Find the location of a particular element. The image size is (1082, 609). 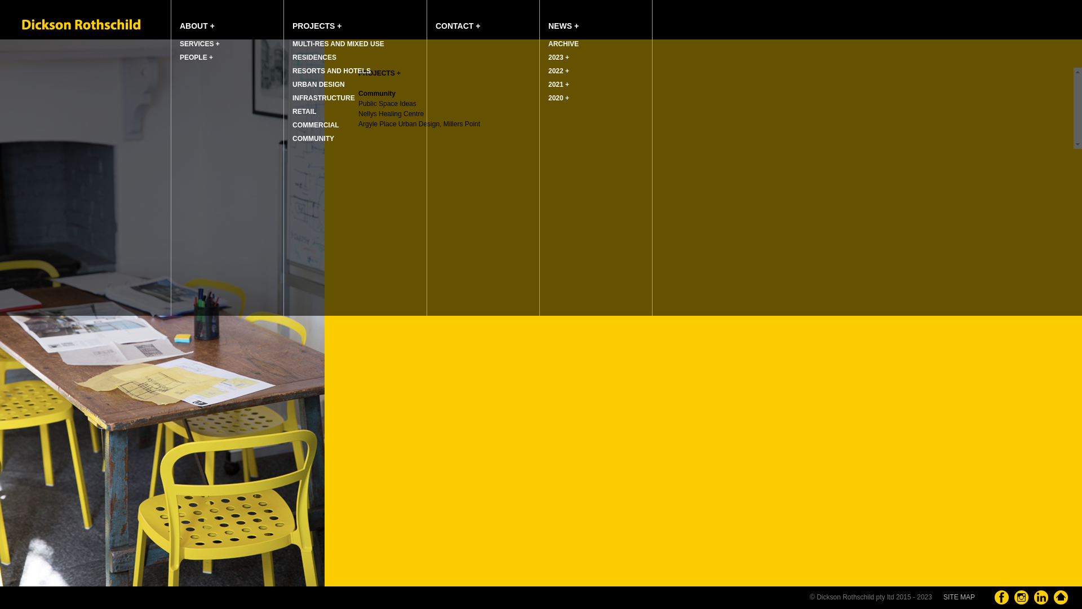

SITE MAP is located at coordinates (959, 597).